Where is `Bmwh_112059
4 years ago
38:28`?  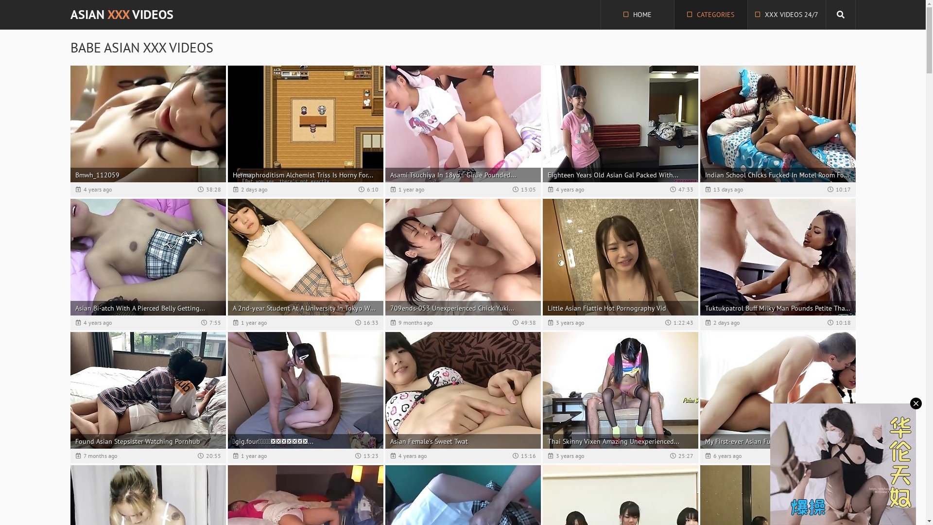
Bmwh_112059
4 years ago
38:28 is located at coordinates (148, 131).